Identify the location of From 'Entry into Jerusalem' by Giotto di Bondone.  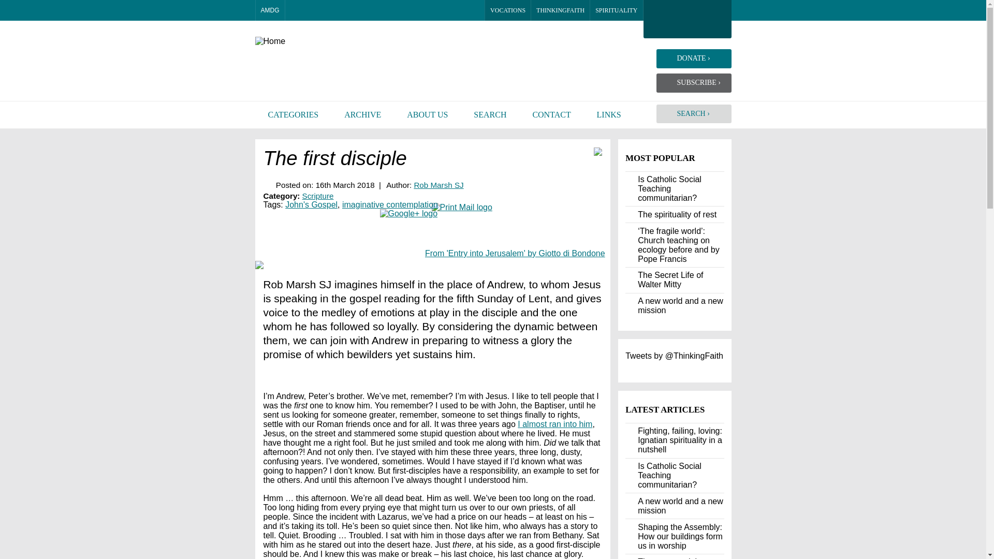
(515, 253).